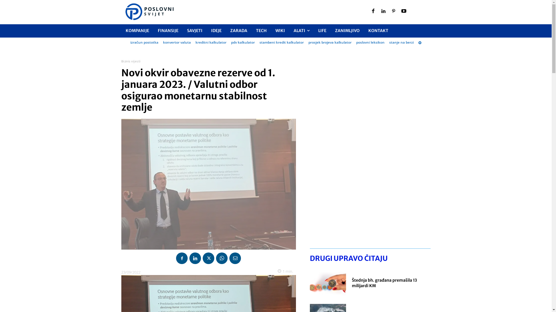  I want to click on pdv kalkulator, so click(243, 42).